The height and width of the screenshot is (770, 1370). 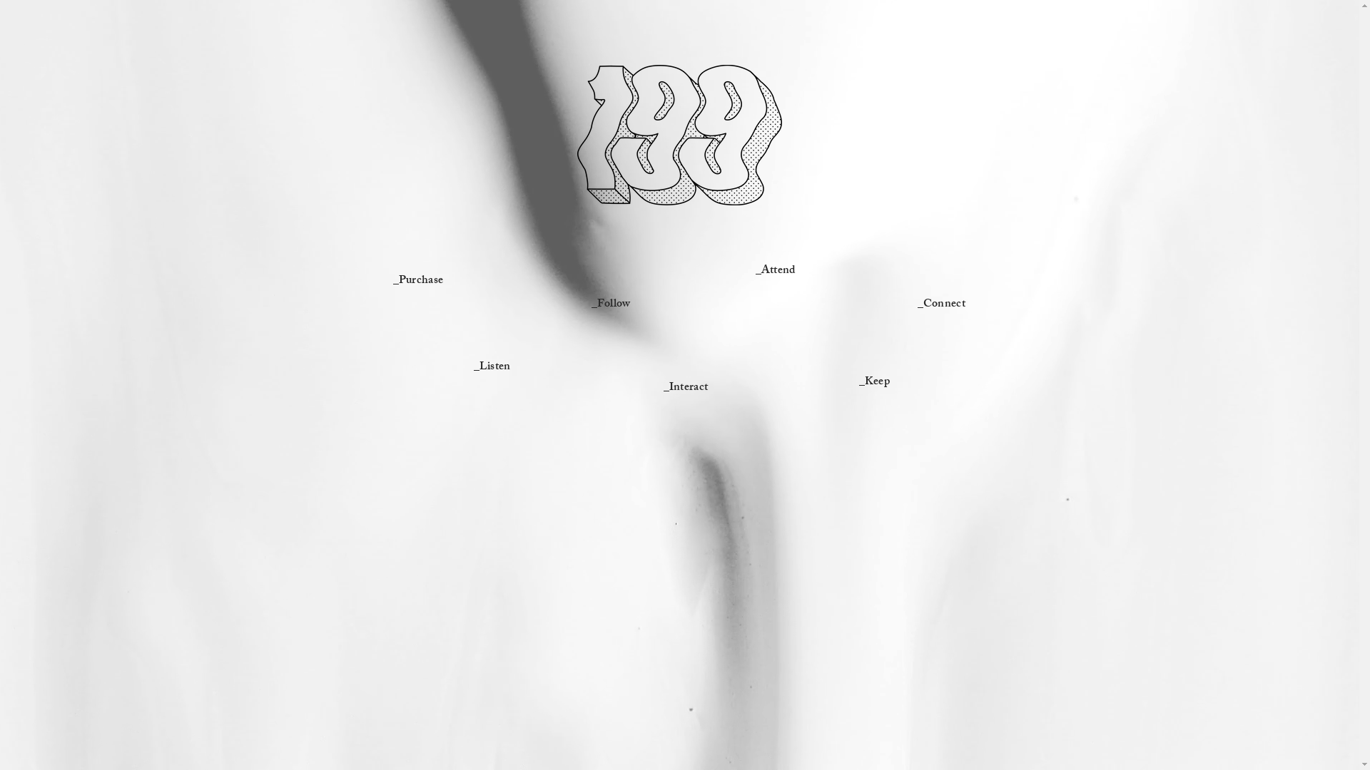 What do you see at coordinates (679, 135) in the screenshot?
I see `199 logo drawn black.png` at bounding box center [679, 135].